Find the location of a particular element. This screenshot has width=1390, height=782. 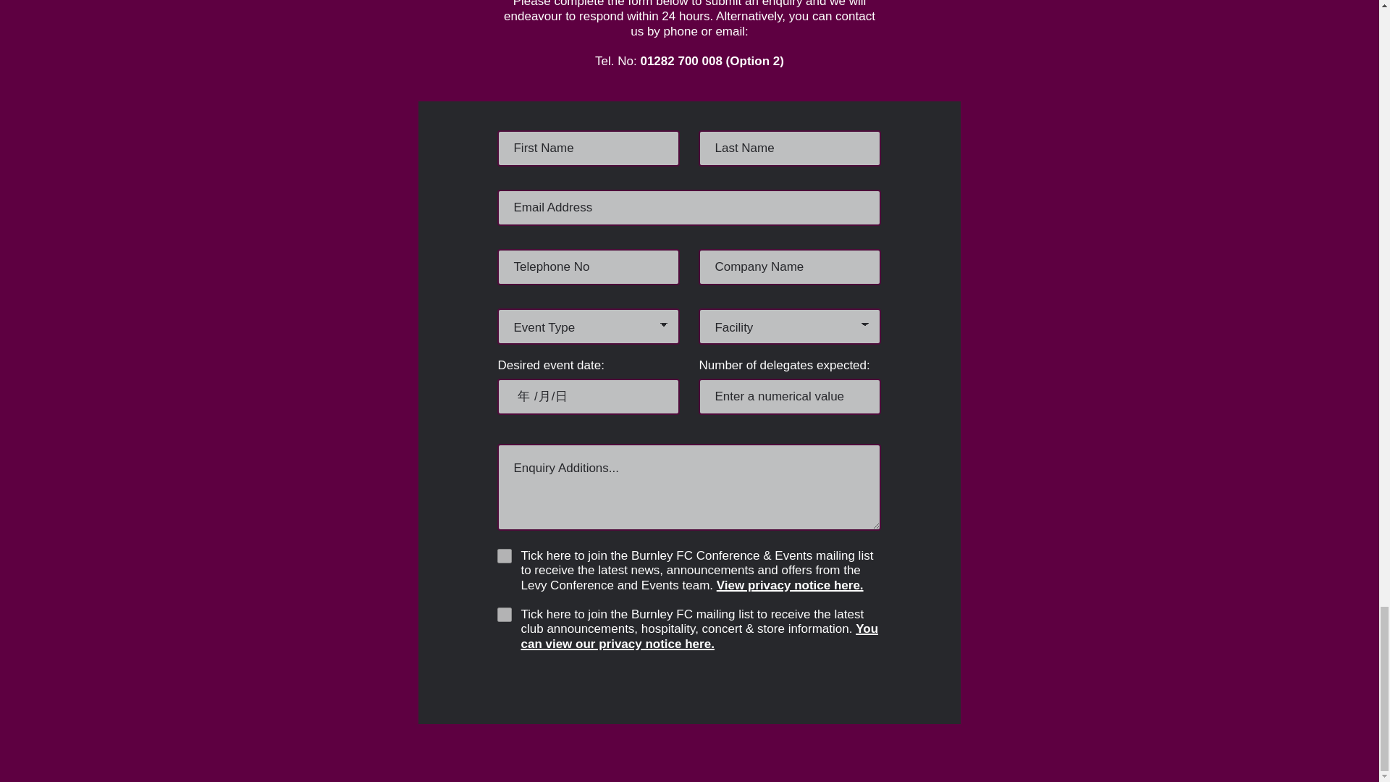

on is located at coordinates (504, 614).